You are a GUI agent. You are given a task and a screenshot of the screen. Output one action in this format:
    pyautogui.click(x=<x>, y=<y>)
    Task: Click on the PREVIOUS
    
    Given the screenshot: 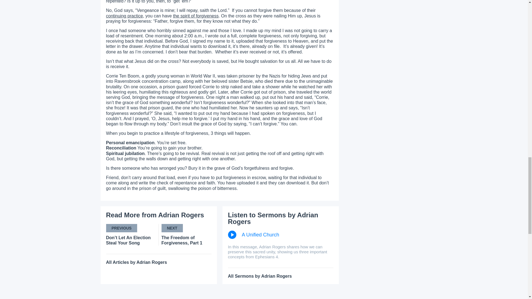 What is the action you would take?
    pyautogui.click(x=121, y=228)
    